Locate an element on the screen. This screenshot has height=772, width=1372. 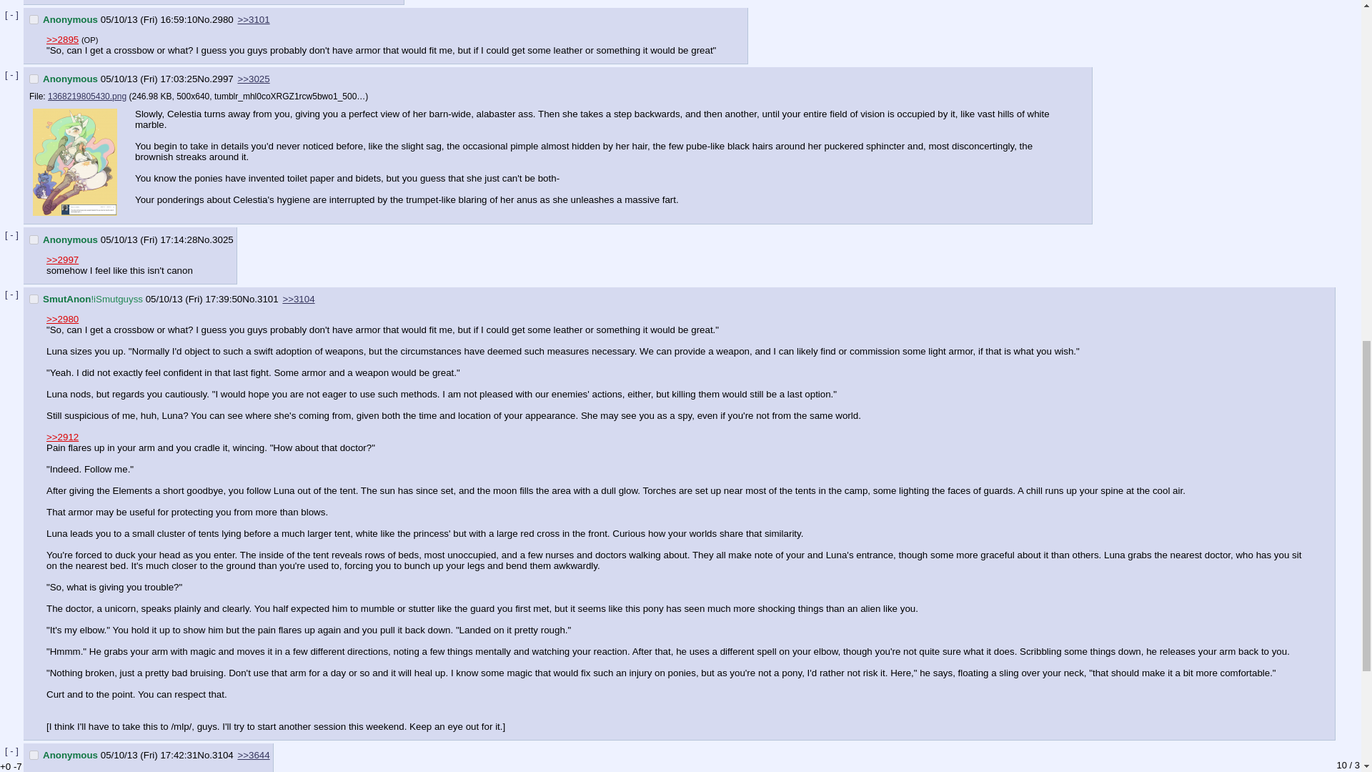
No. is located at coordinates (204, 19).